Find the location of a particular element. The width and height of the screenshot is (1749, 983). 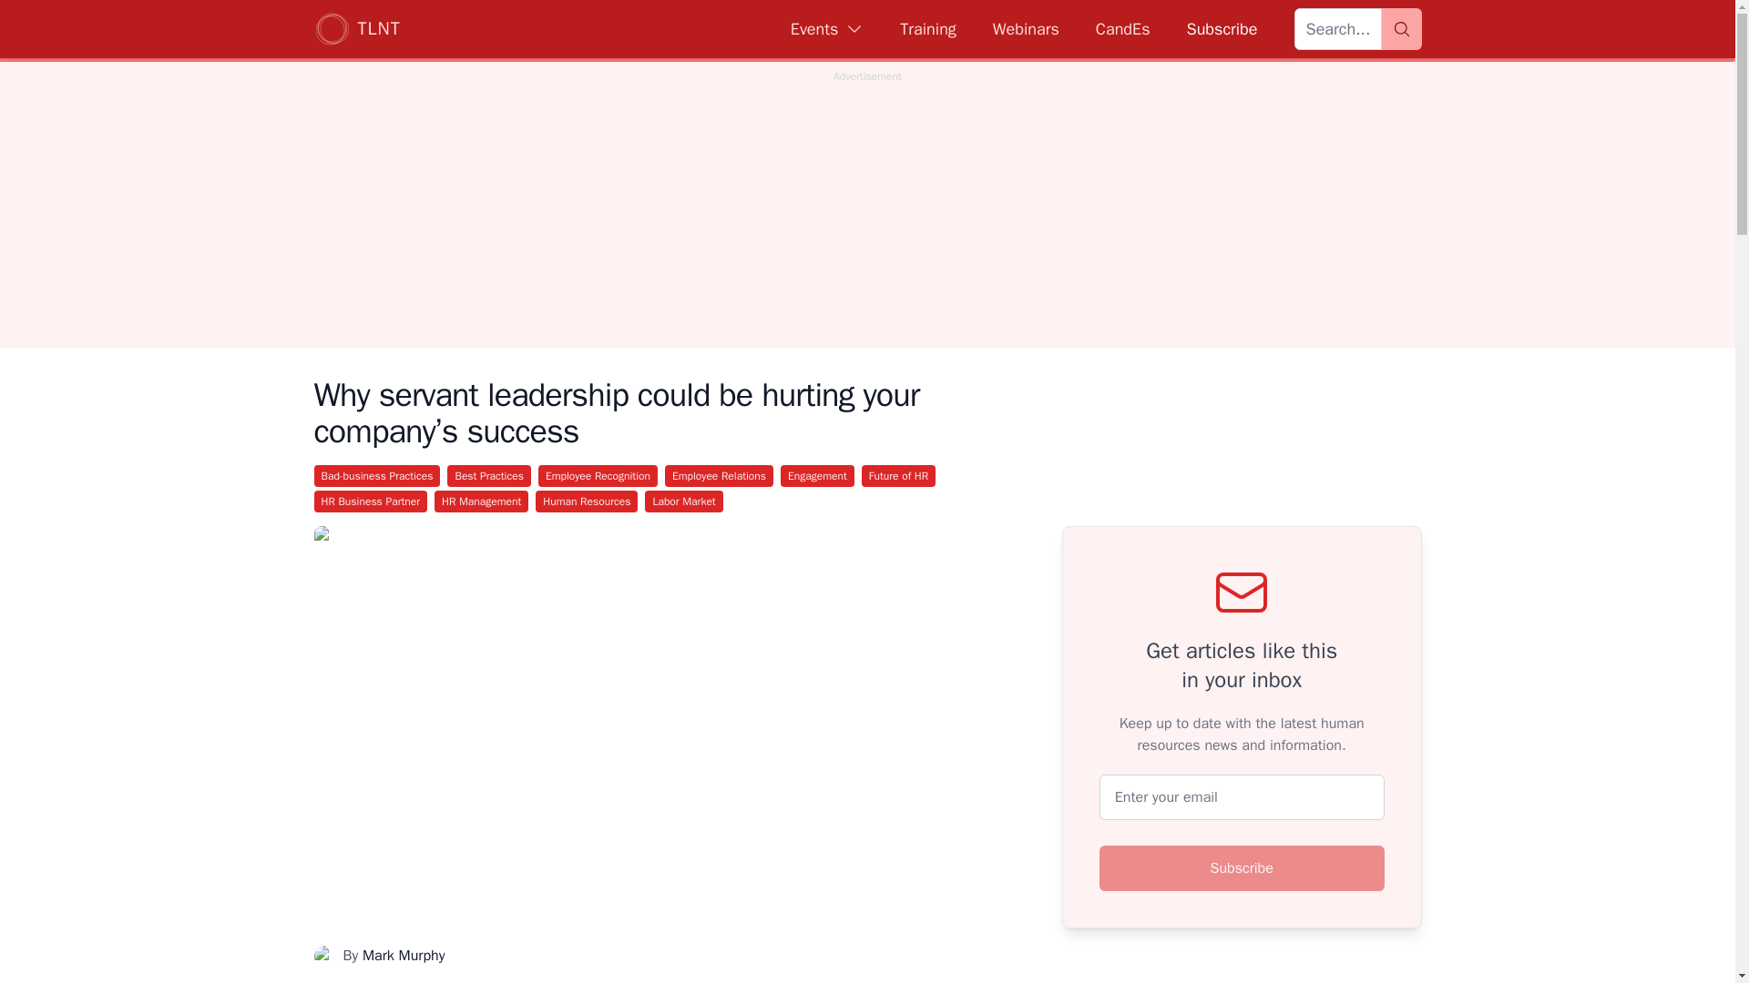

Employee Recognition is located at coordinates (598, 475).